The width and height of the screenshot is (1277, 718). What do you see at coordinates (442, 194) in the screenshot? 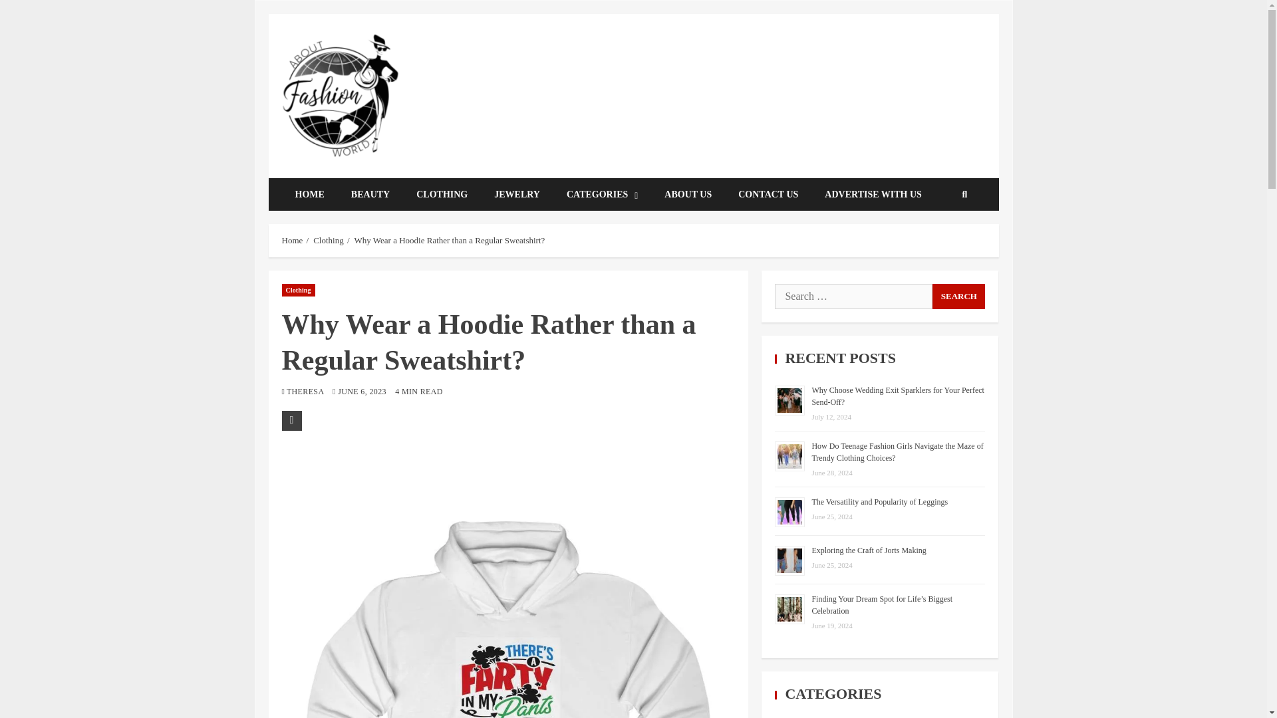
I see `CLOTHING` at bounding box center [442, 194].